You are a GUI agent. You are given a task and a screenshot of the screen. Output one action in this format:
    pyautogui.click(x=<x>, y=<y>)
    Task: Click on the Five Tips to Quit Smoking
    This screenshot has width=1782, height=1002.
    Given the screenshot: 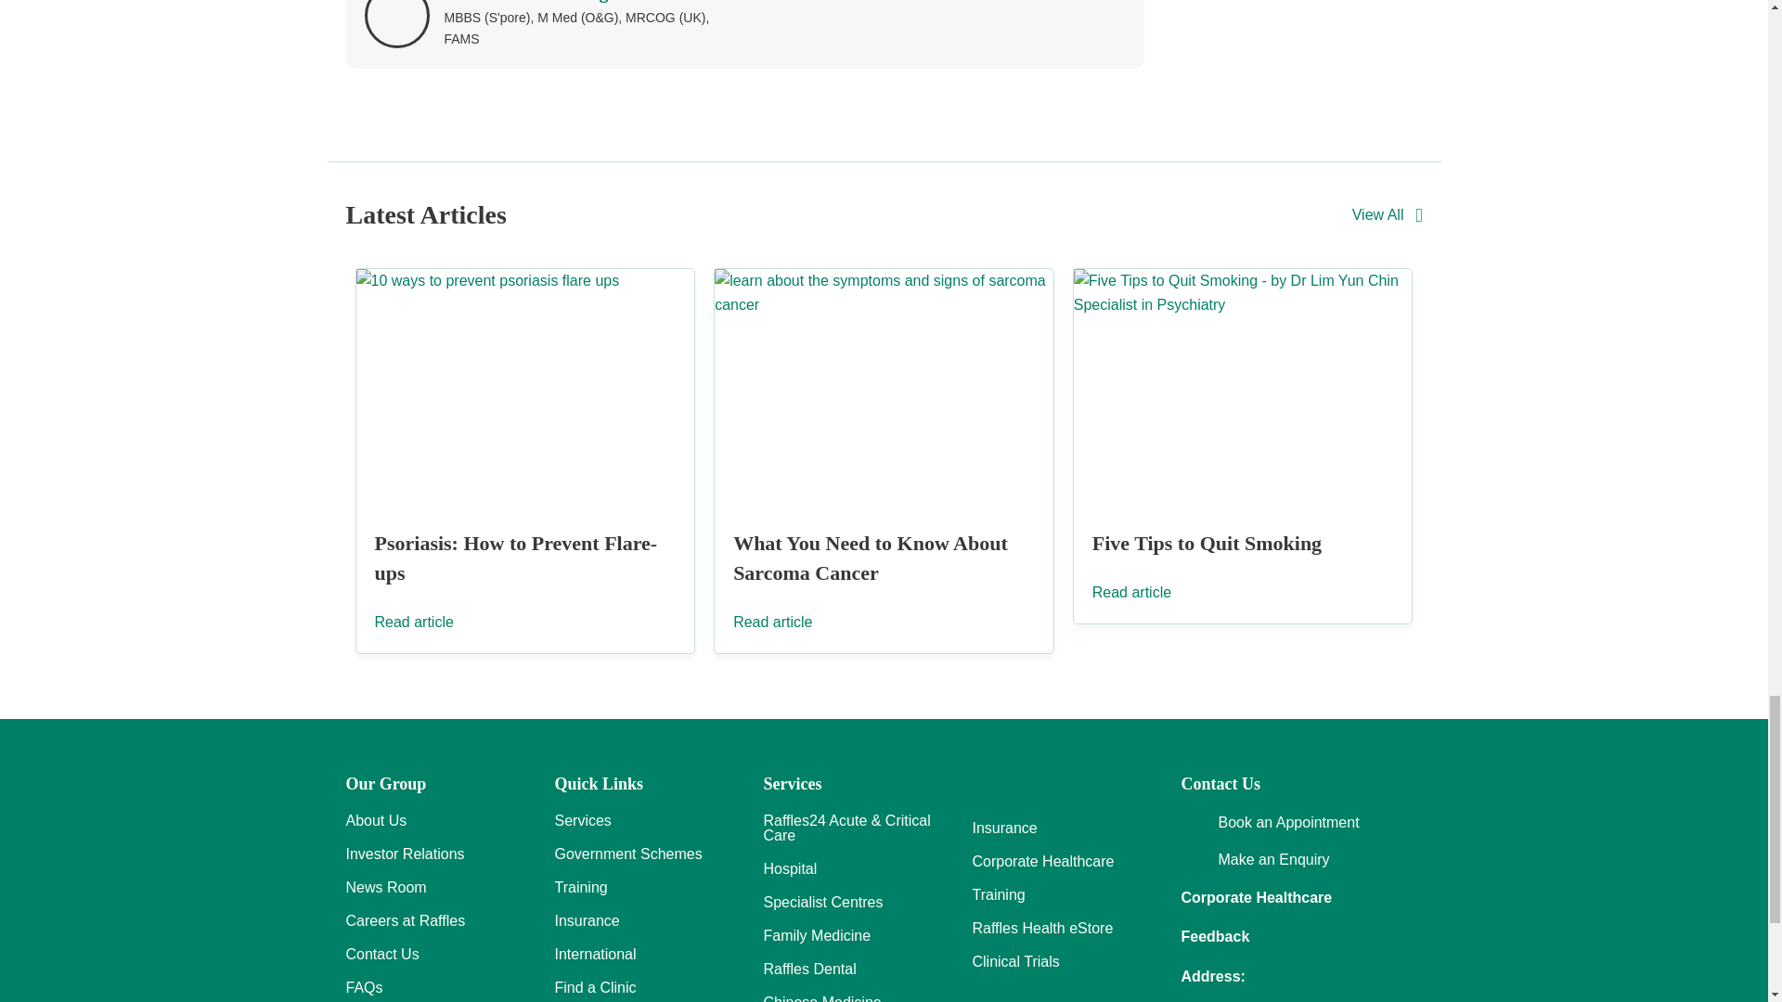 What is the action you would take?
    pyautogui.click(x=1207, y=544)
    